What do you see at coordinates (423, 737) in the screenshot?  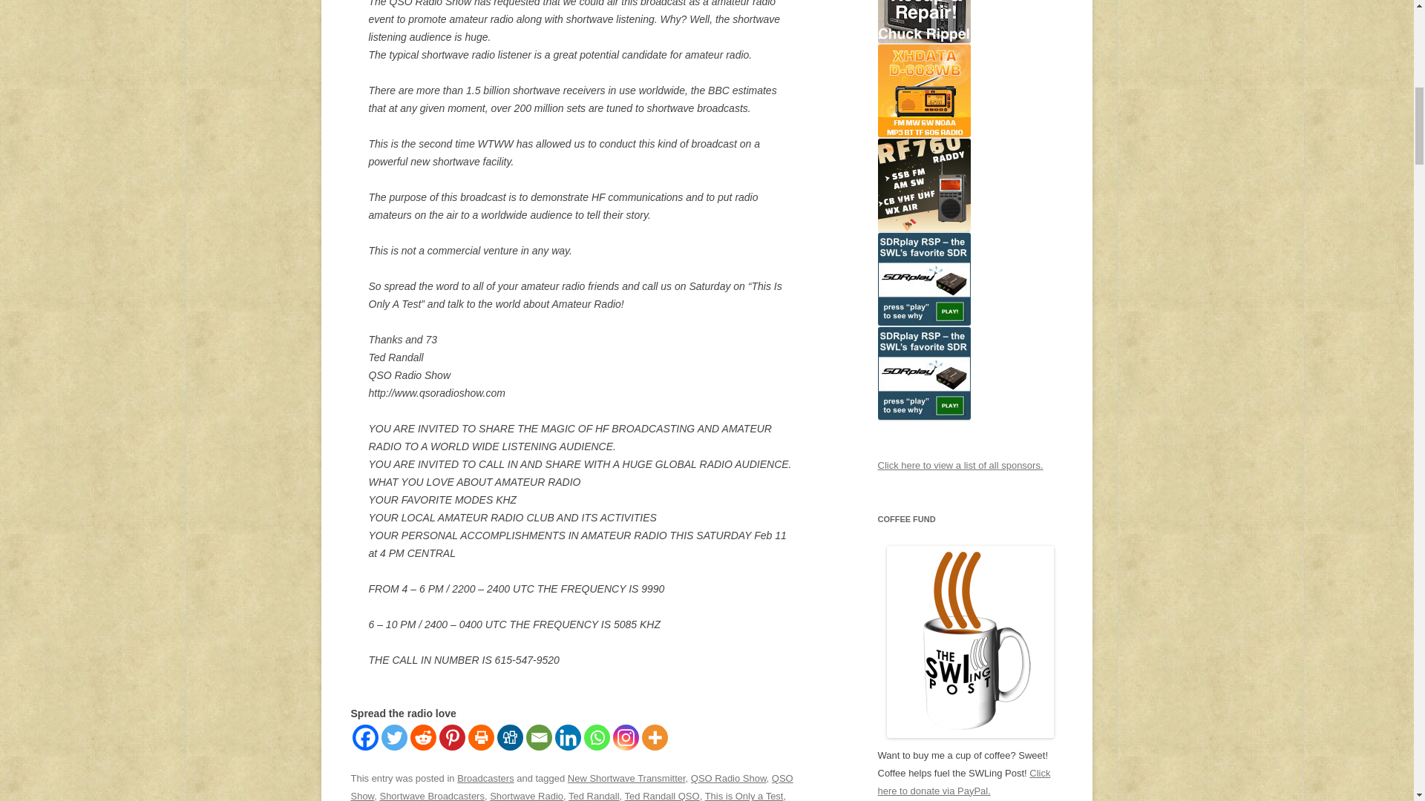 I see `Reddit` at bounding box center [423, 737].